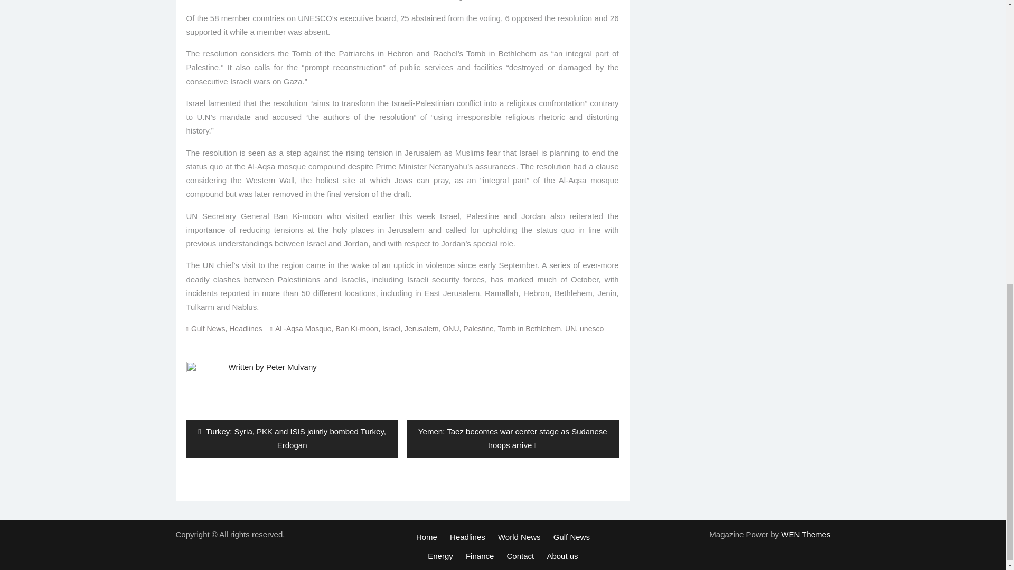 This screenshot has height=570, width=1014. Describe the element at coordinates (291, 366) in the screenshot. I see `Peter Mulvany` at that location.